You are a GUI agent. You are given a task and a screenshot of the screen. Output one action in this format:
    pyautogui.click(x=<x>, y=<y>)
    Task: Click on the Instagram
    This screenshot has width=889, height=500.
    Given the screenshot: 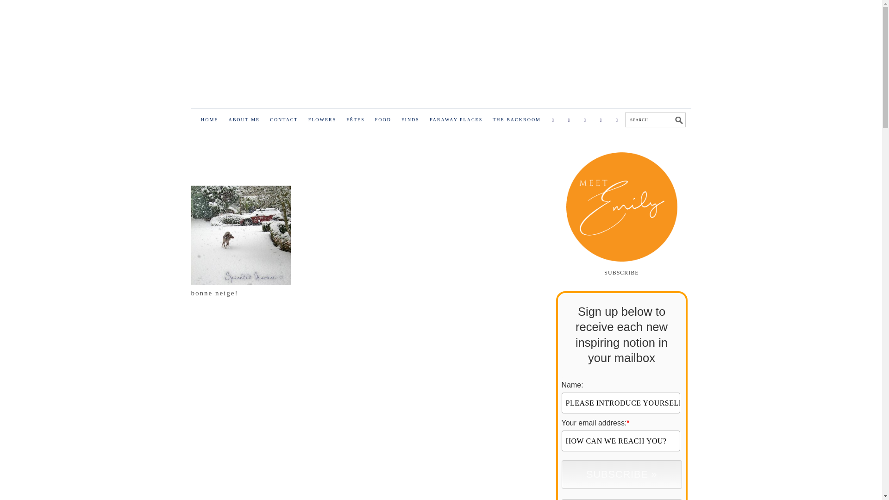 What is the action you would take?
    pyautogui.click(x=585, y=120)
    